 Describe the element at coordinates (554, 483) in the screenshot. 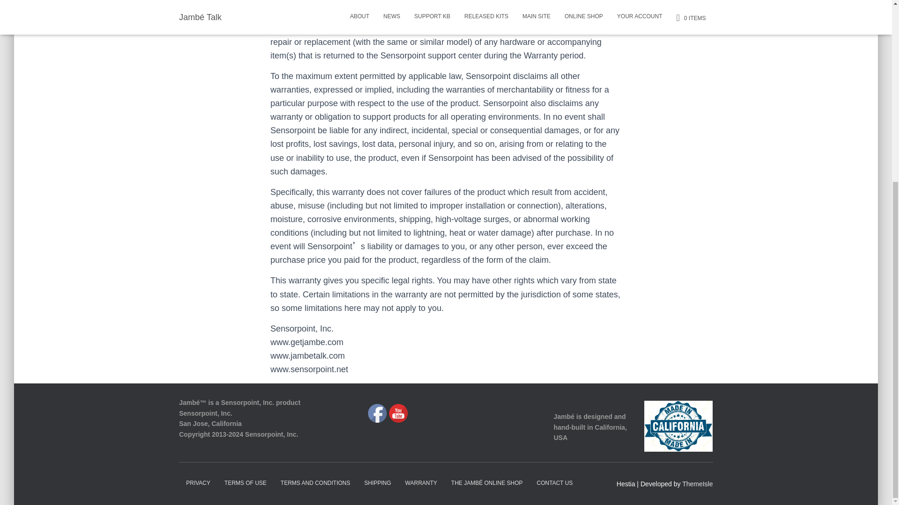

I see `CONTACT US` at that location.